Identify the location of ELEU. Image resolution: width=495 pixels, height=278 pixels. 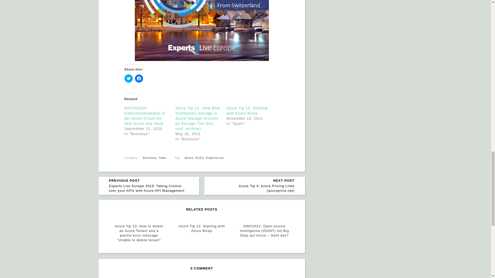
(200, 158).